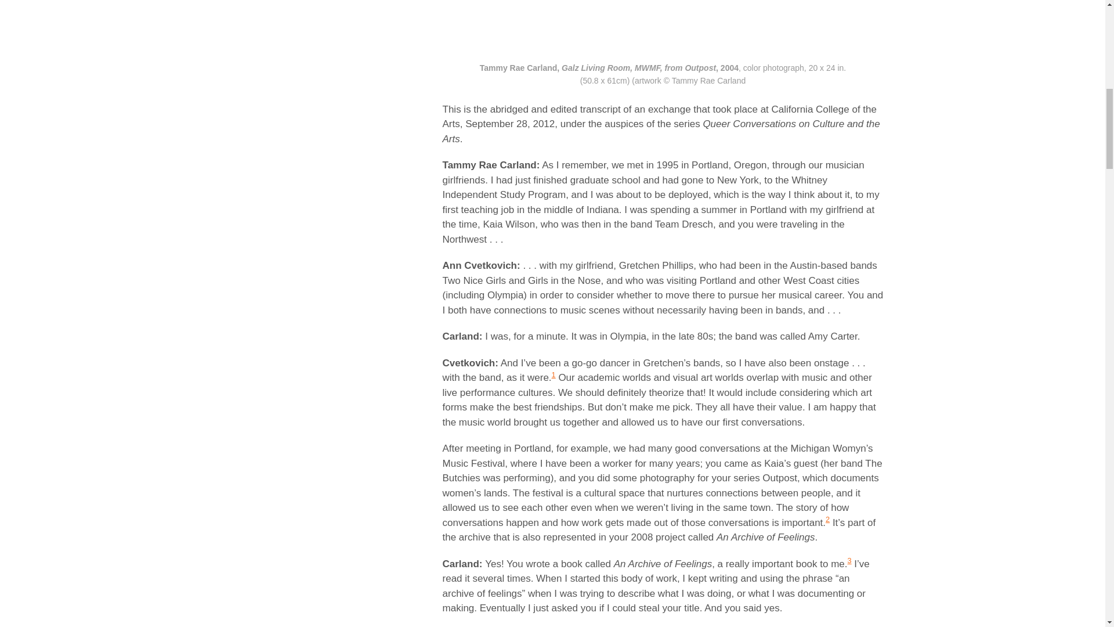  Describe the element at coordinates (827, 519) in the screenshot. I see `2` at that location.